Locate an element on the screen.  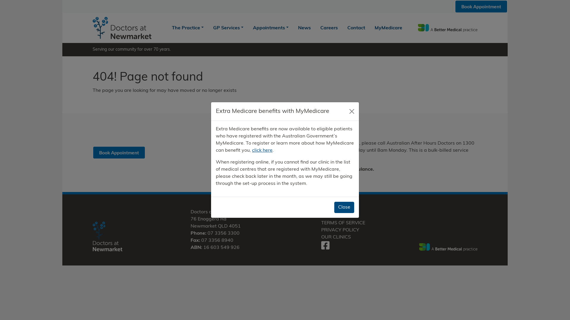
TERMS OF SERVICE is located at coordinates (343, 223).